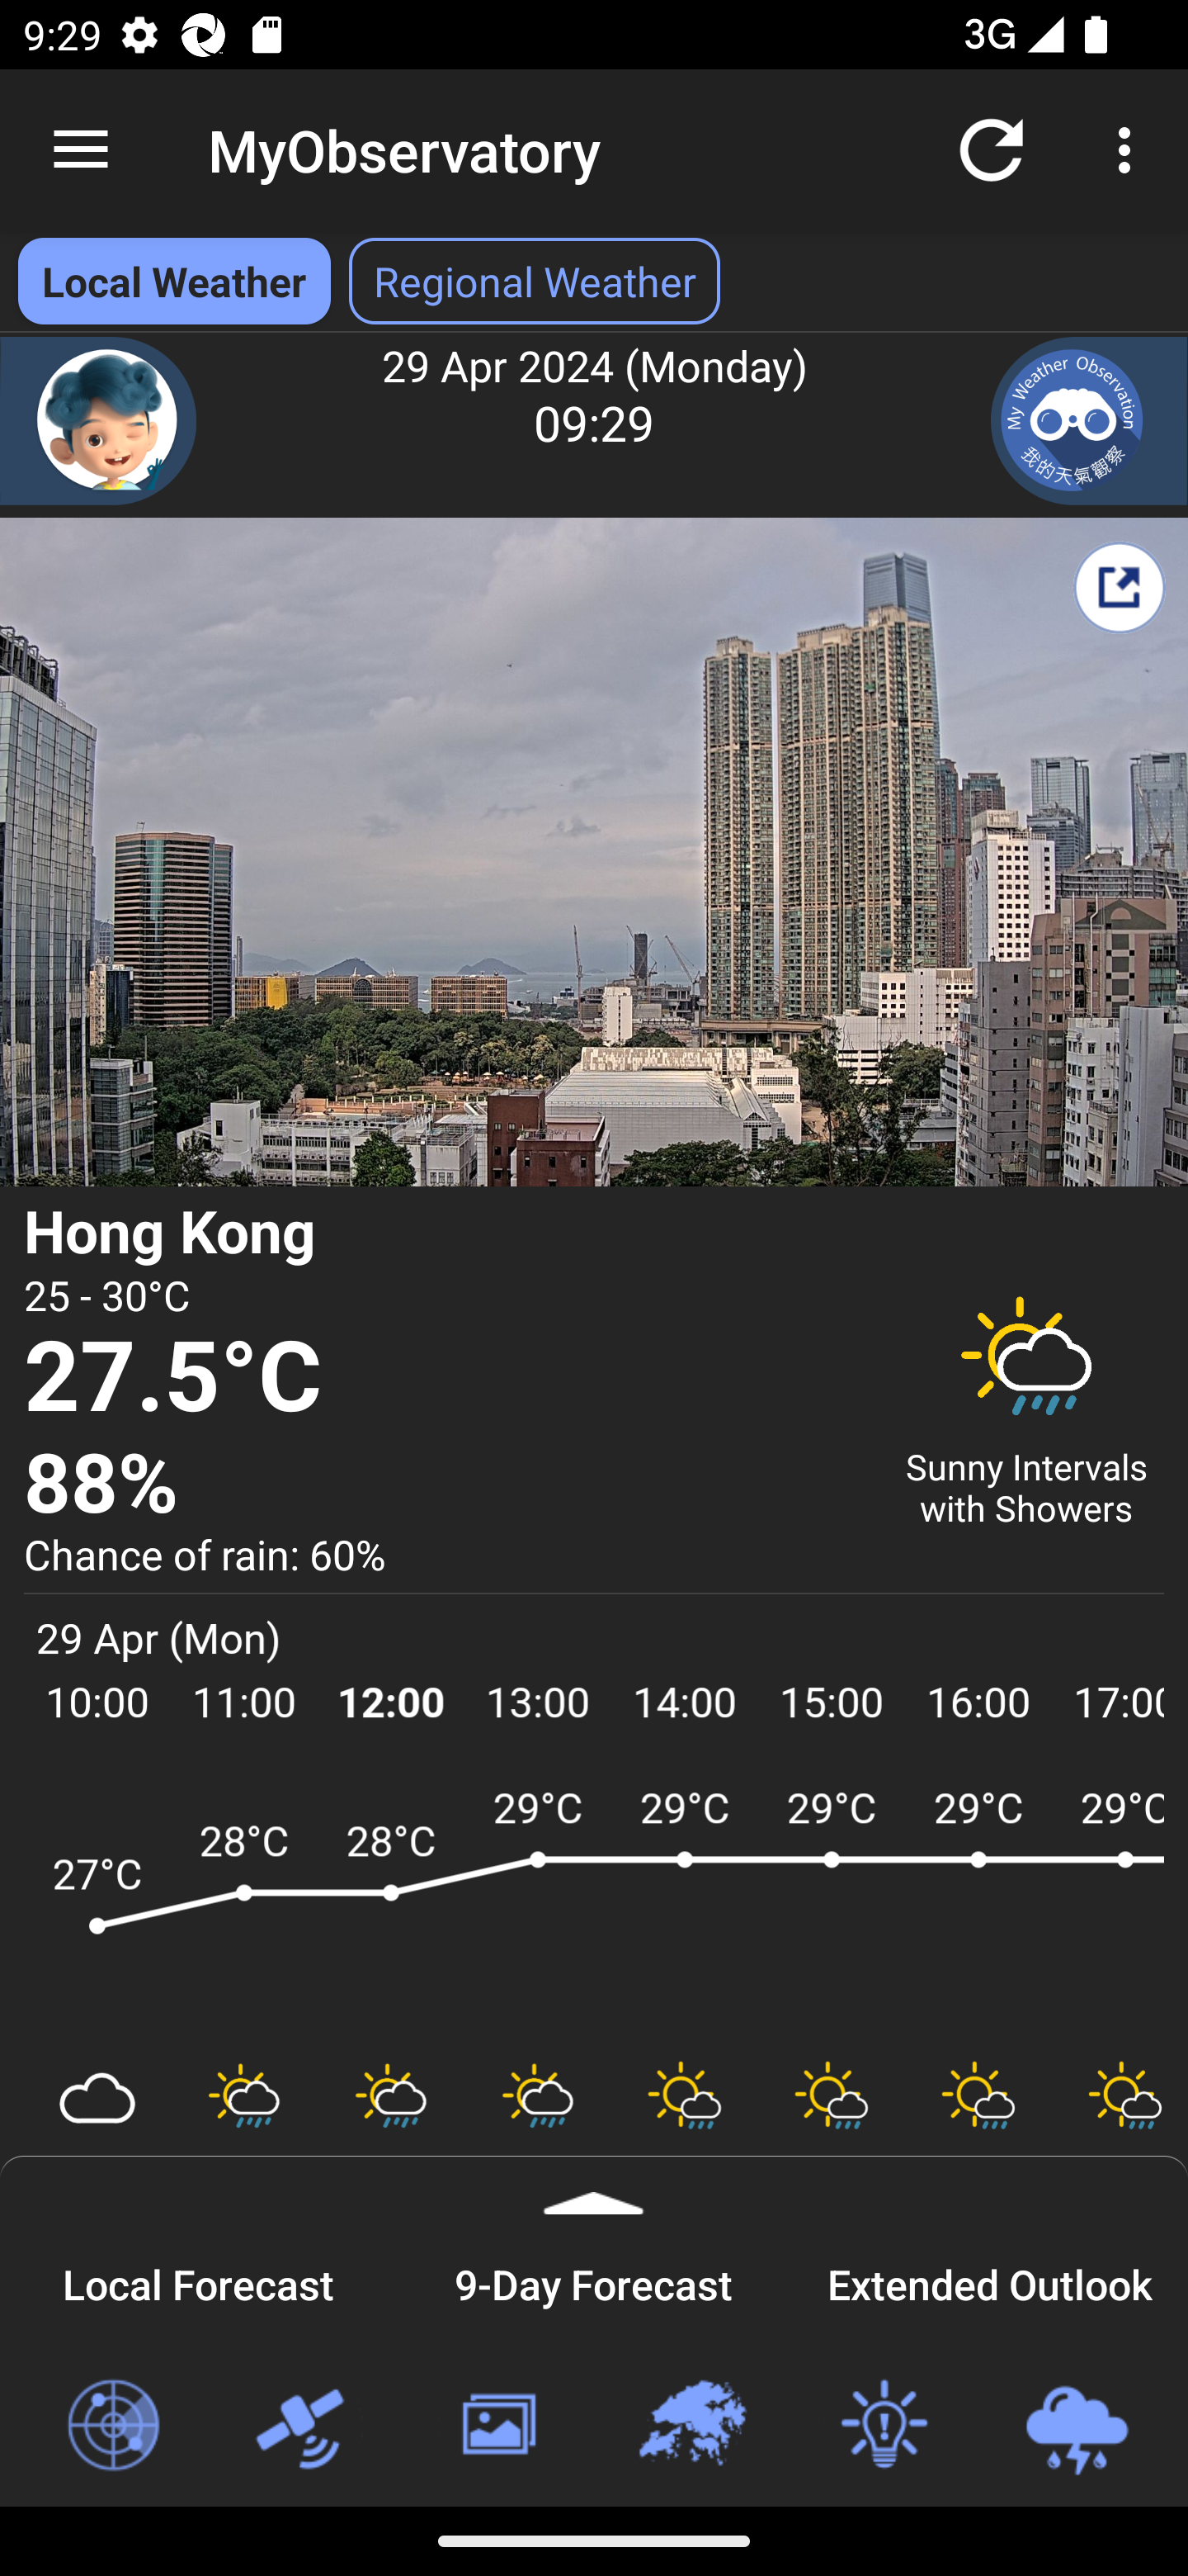 The height and width of the screenshot is (2576, 1188). I want to click on 88% Relative Humidity
88 percent, so click(444, 1485).